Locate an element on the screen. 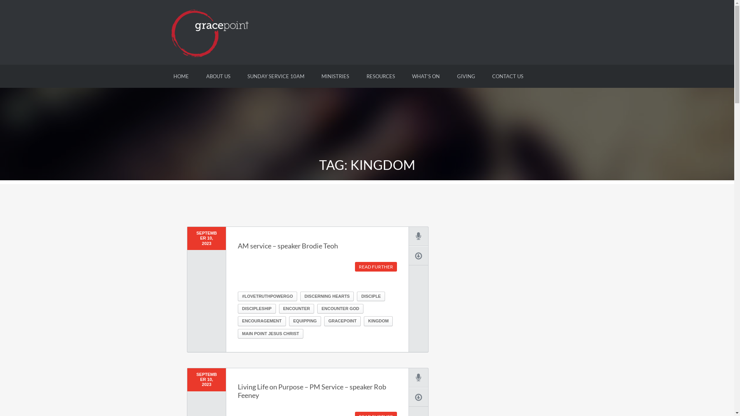  ABOUT US is located at coordinates (218, 76).